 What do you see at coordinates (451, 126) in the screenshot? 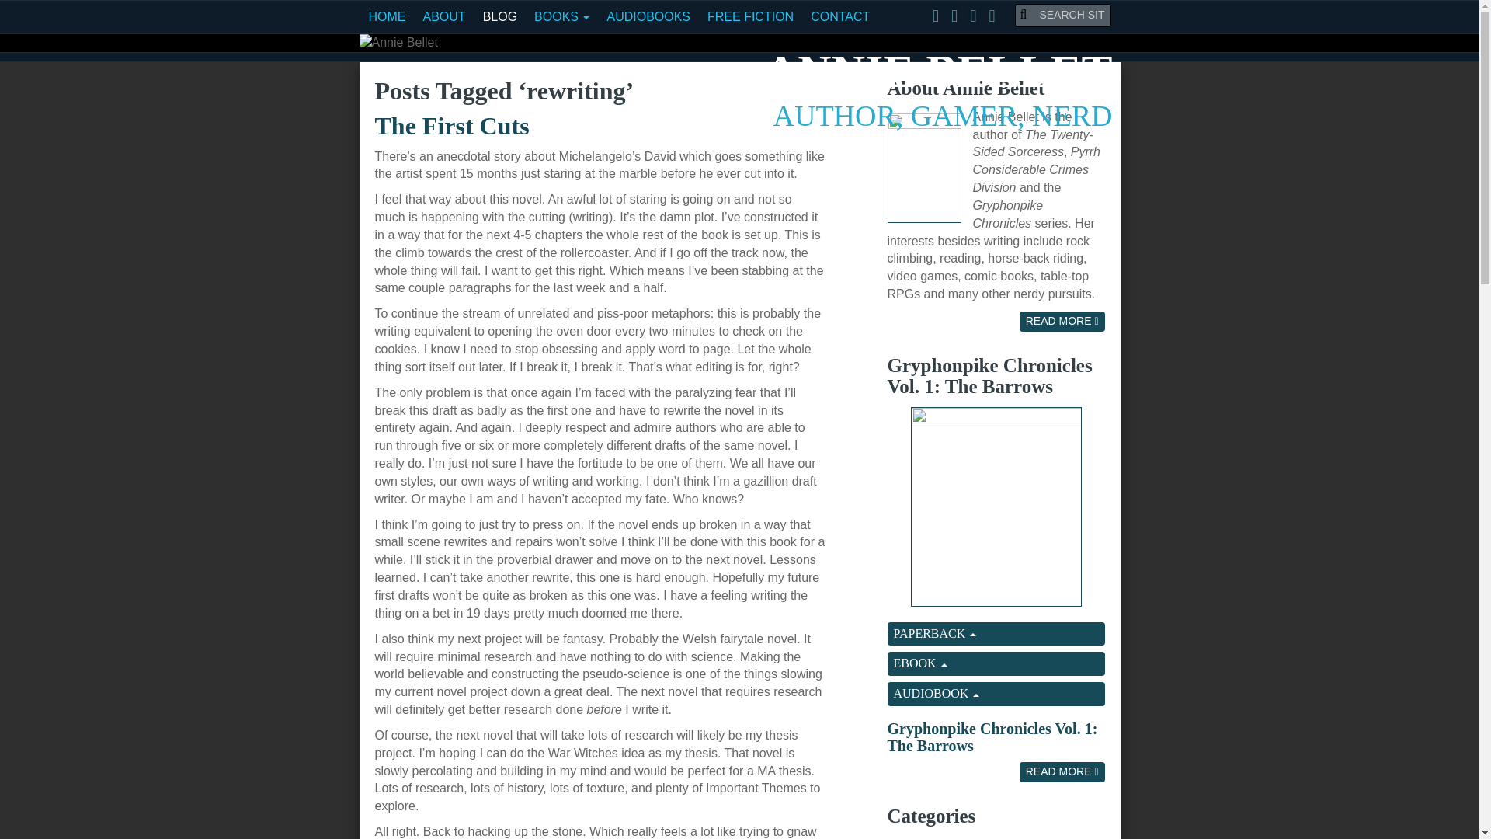
I see `The First Cuts` at bounding box center [451, 126].